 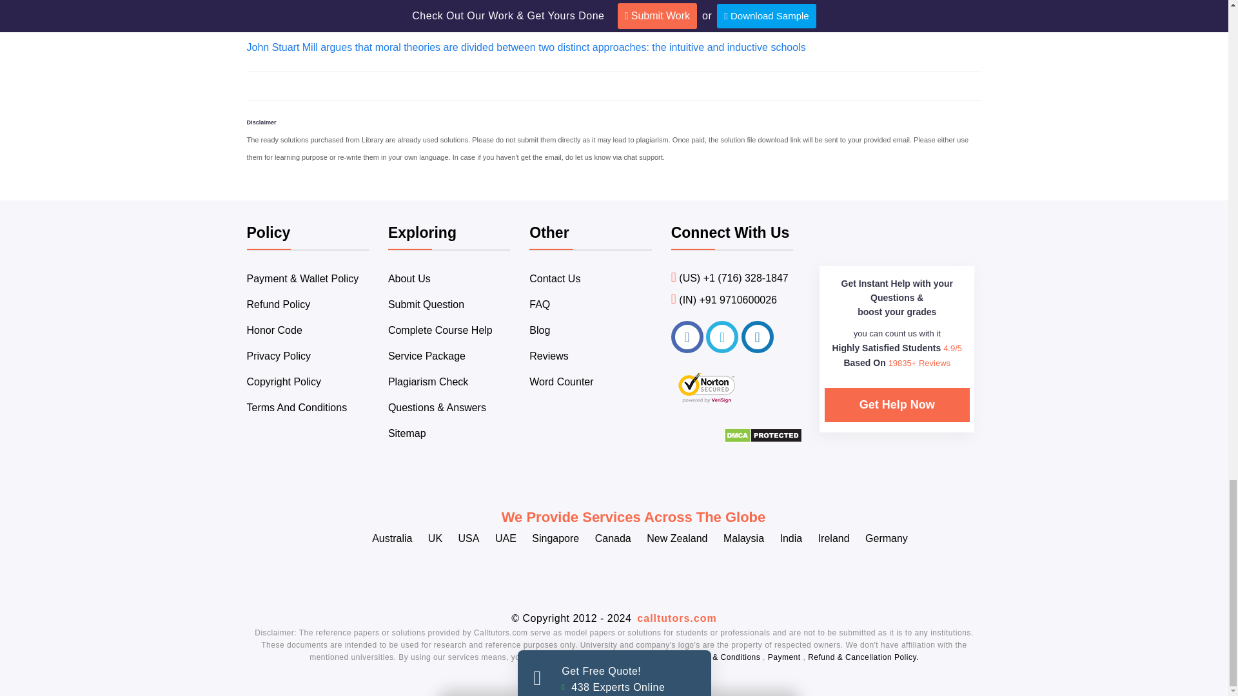 I want to click on Refund Policy, so click(x=279, y=304).